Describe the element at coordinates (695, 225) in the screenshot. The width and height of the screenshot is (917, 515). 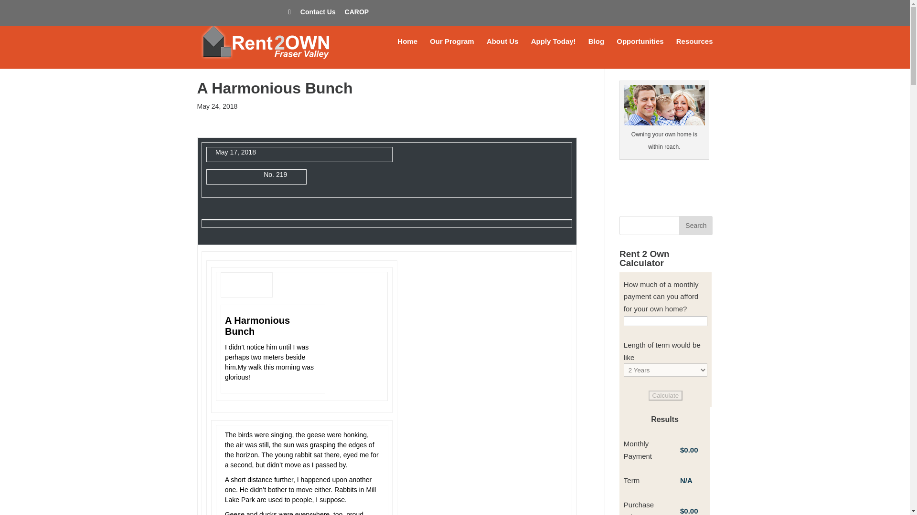
I see `Search` at that location.